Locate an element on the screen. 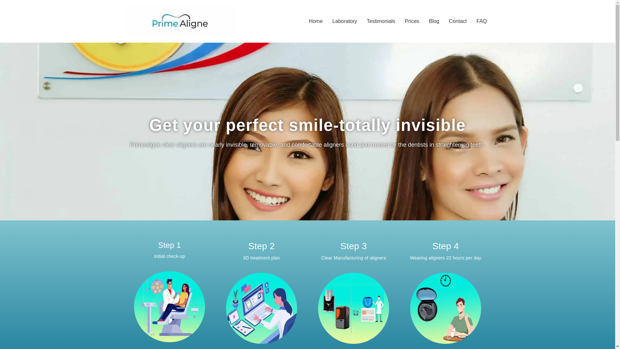  Testimonials is located at coordinates (381, 21).